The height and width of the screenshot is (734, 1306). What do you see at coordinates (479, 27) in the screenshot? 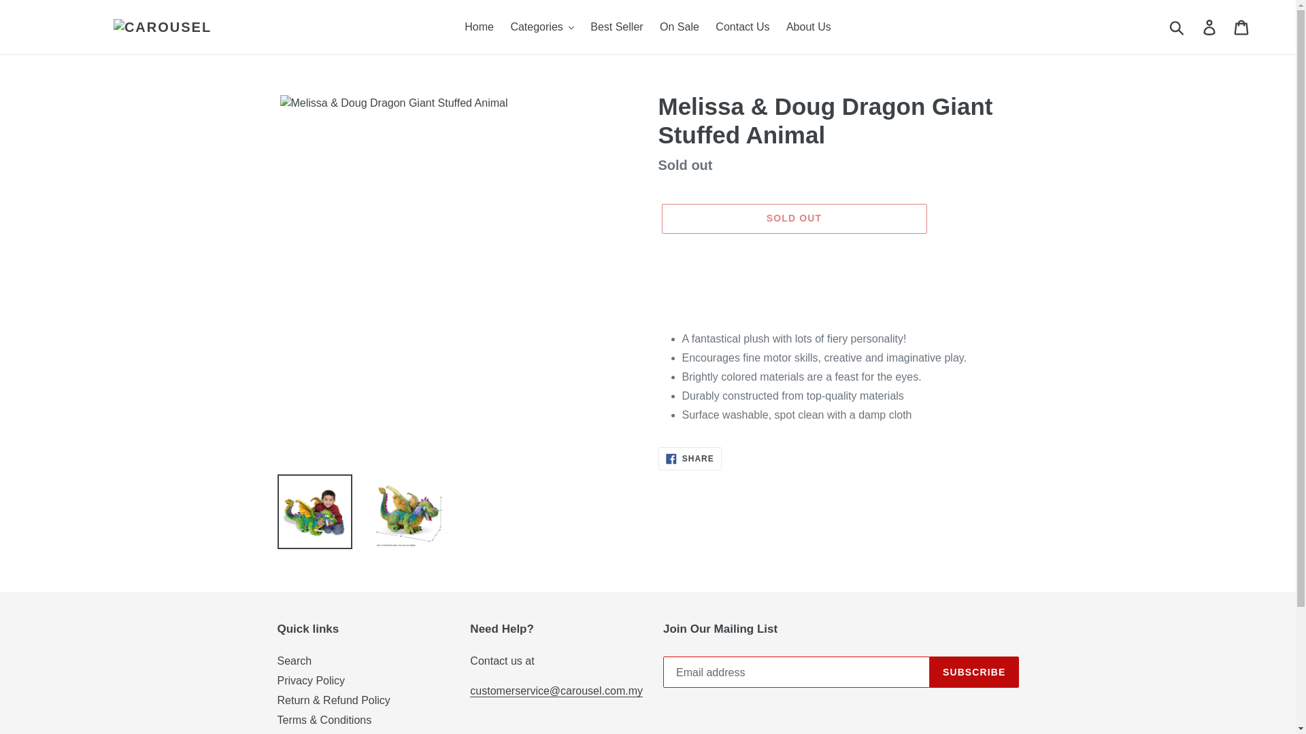
I see `Home` at bounding box center [479, 27].